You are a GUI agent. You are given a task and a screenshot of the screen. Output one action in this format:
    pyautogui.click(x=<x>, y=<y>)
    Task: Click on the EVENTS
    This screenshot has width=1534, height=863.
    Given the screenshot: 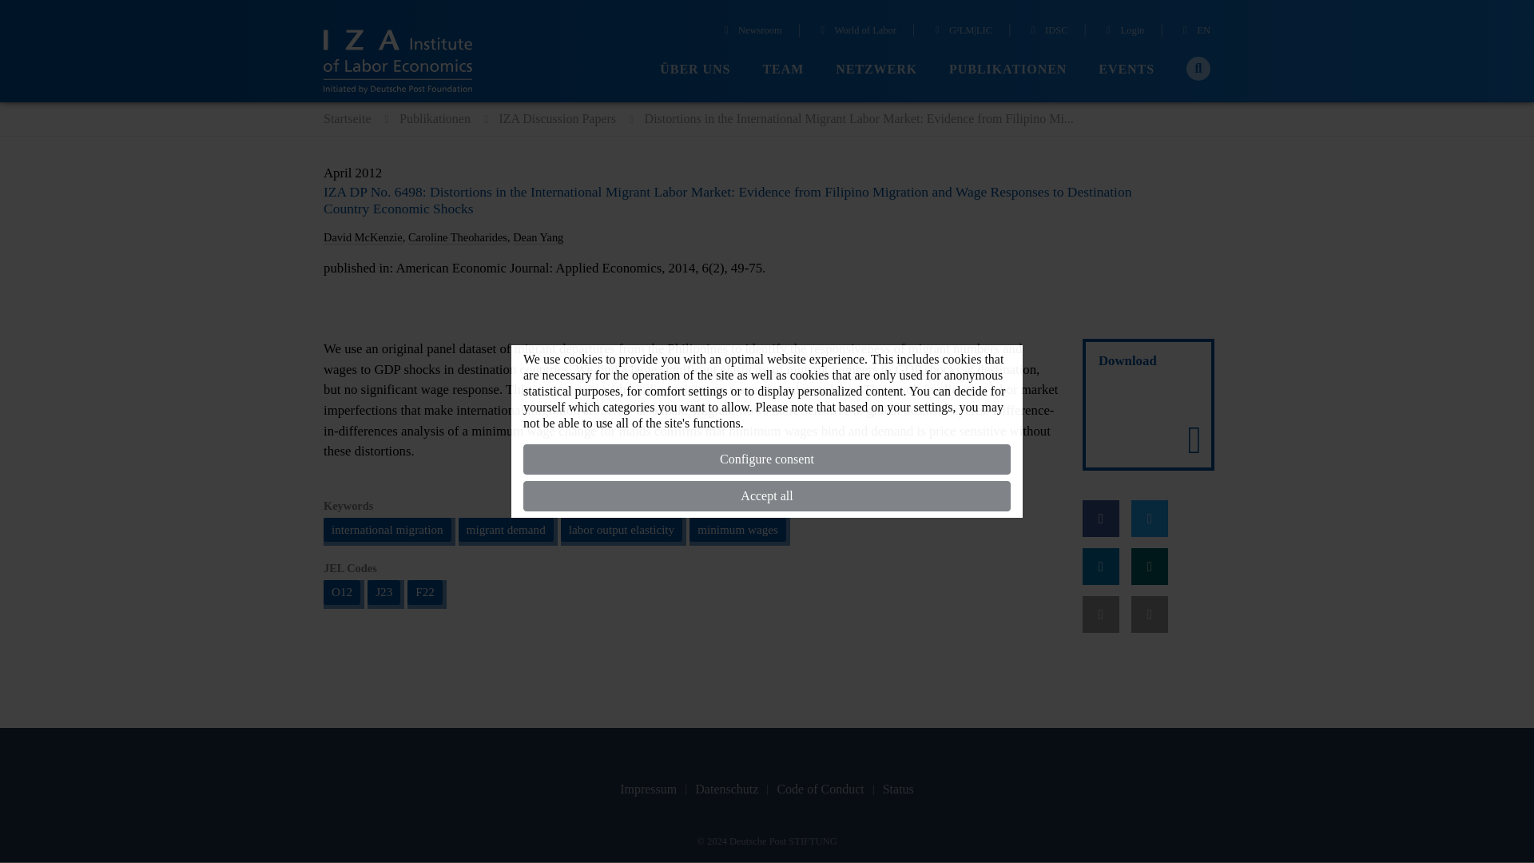 What is the action you would take?
    pyautogui.click(x=1127, y=70)
    